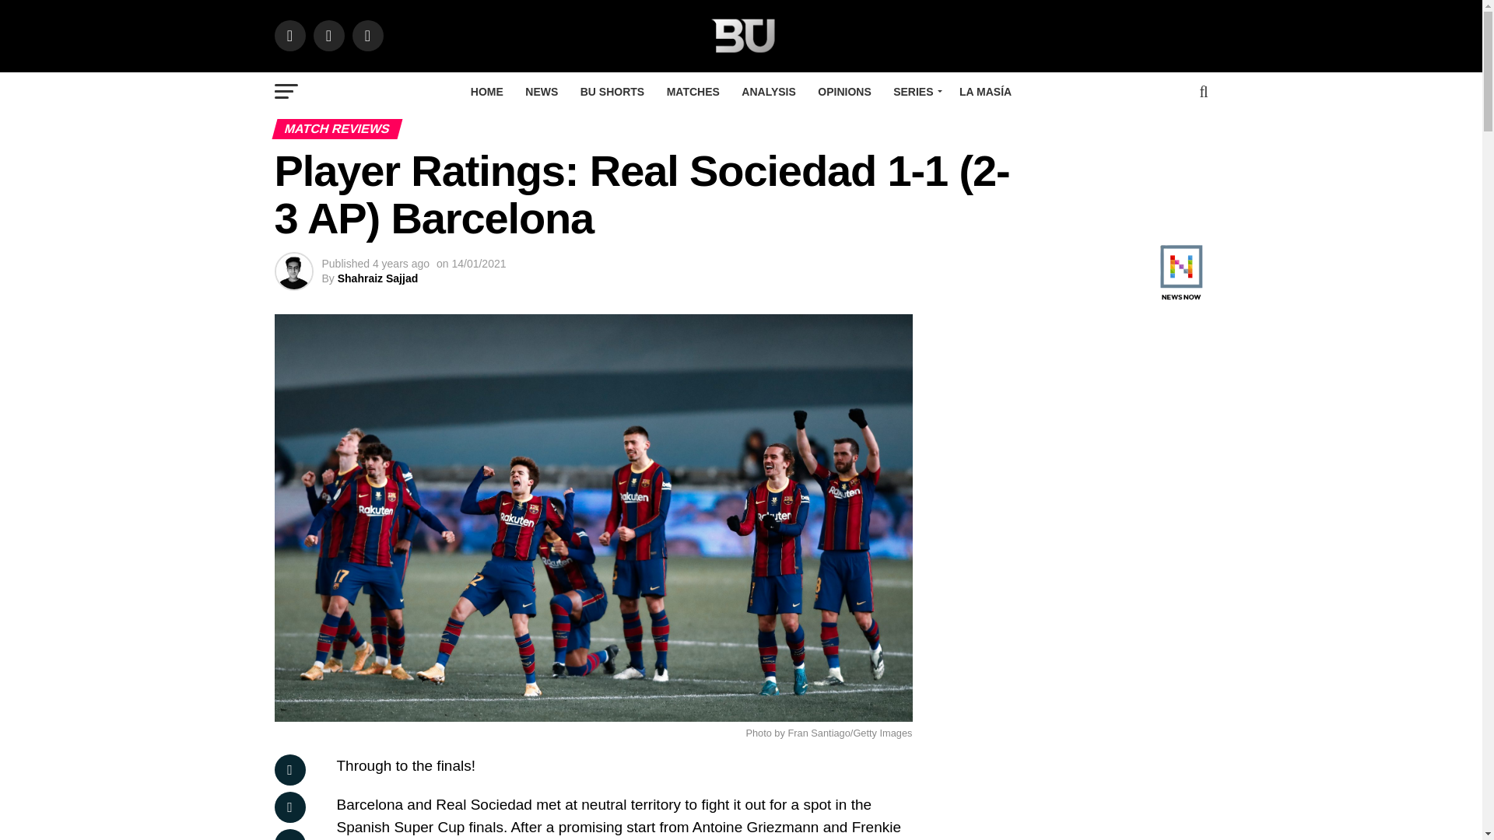 This screenshot has width=1494, height=840. I want to click on HOME, so click(487, 91).